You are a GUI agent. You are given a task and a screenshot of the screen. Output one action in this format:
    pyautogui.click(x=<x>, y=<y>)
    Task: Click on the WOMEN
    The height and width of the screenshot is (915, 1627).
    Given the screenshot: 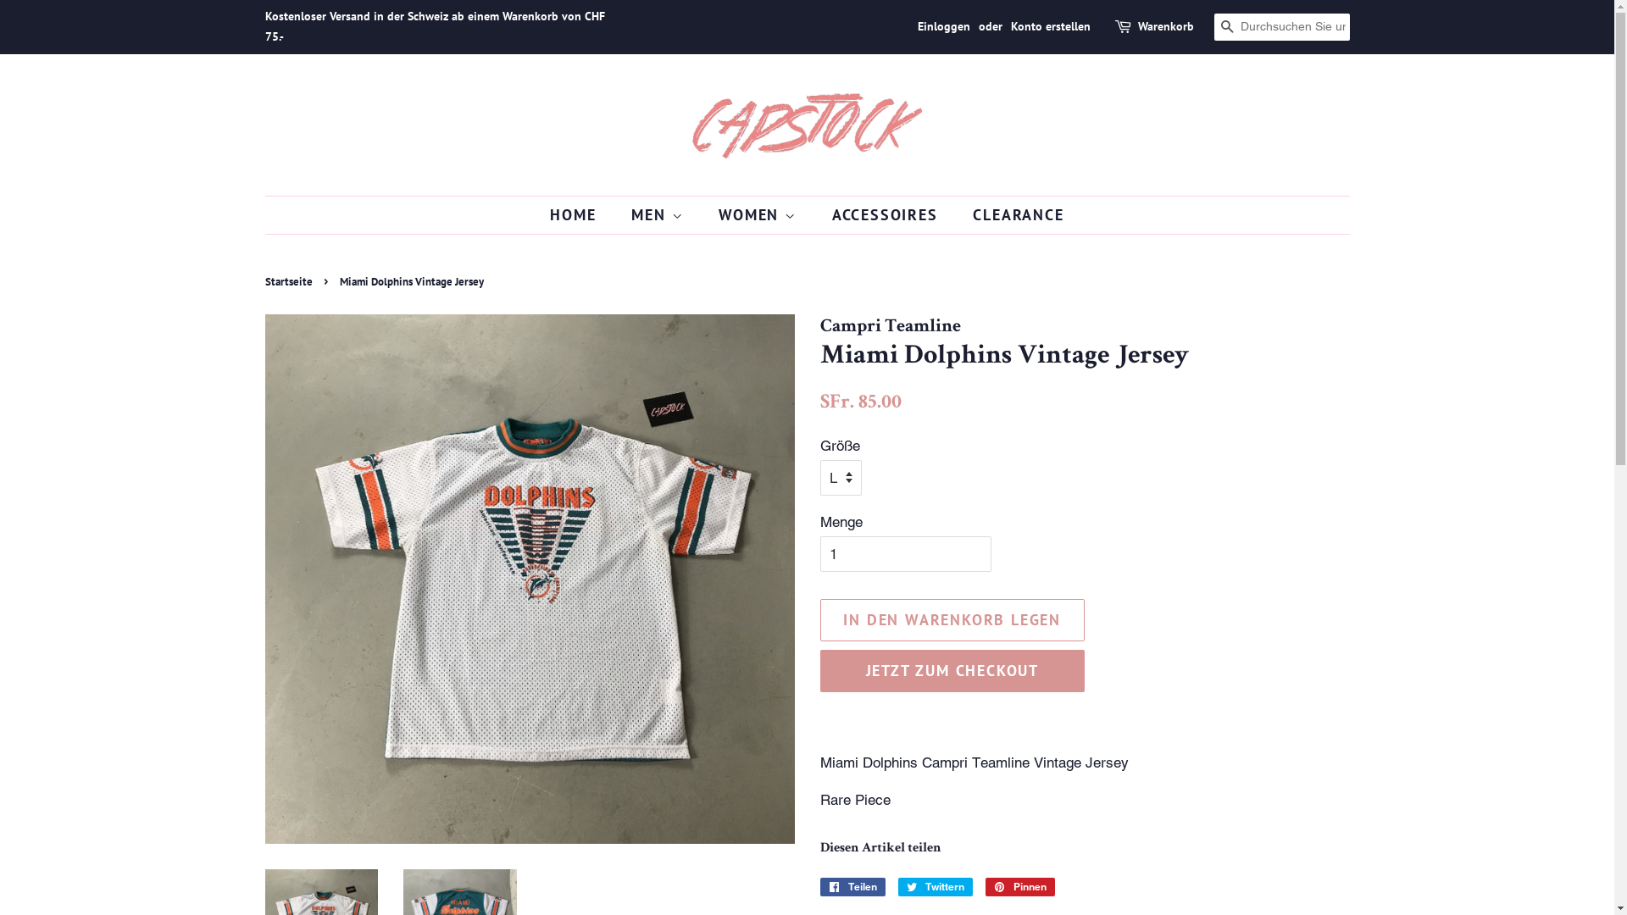 What is the action you would take?
    pyautogui.click(x=759, y=215)
    